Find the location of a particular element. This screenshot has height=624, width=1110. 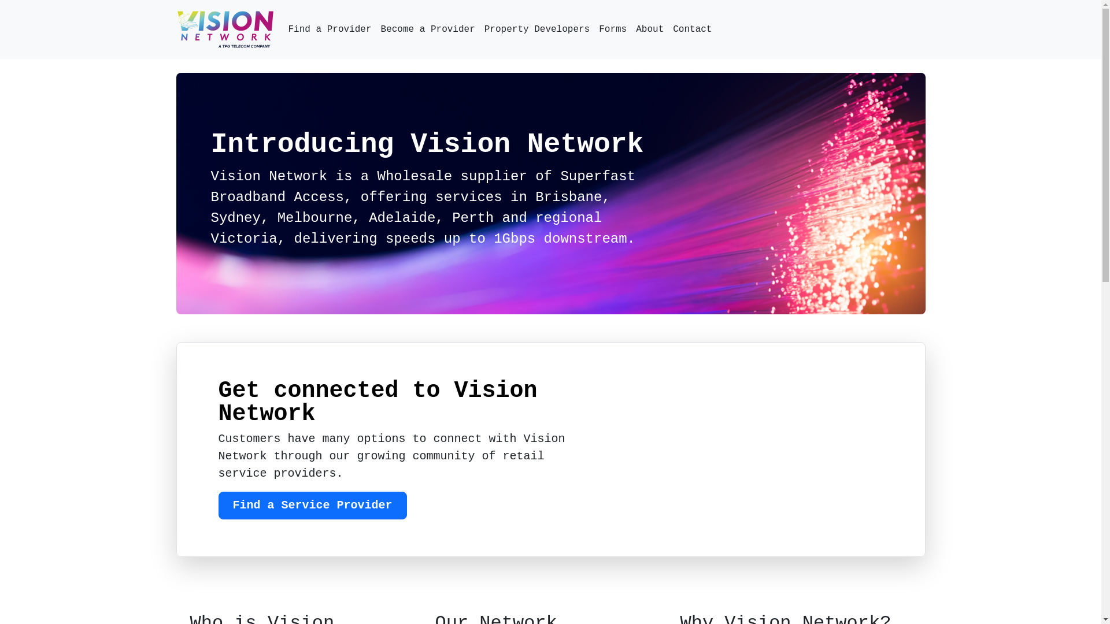

Find a Service Provider is located at coordinates (313, 506).